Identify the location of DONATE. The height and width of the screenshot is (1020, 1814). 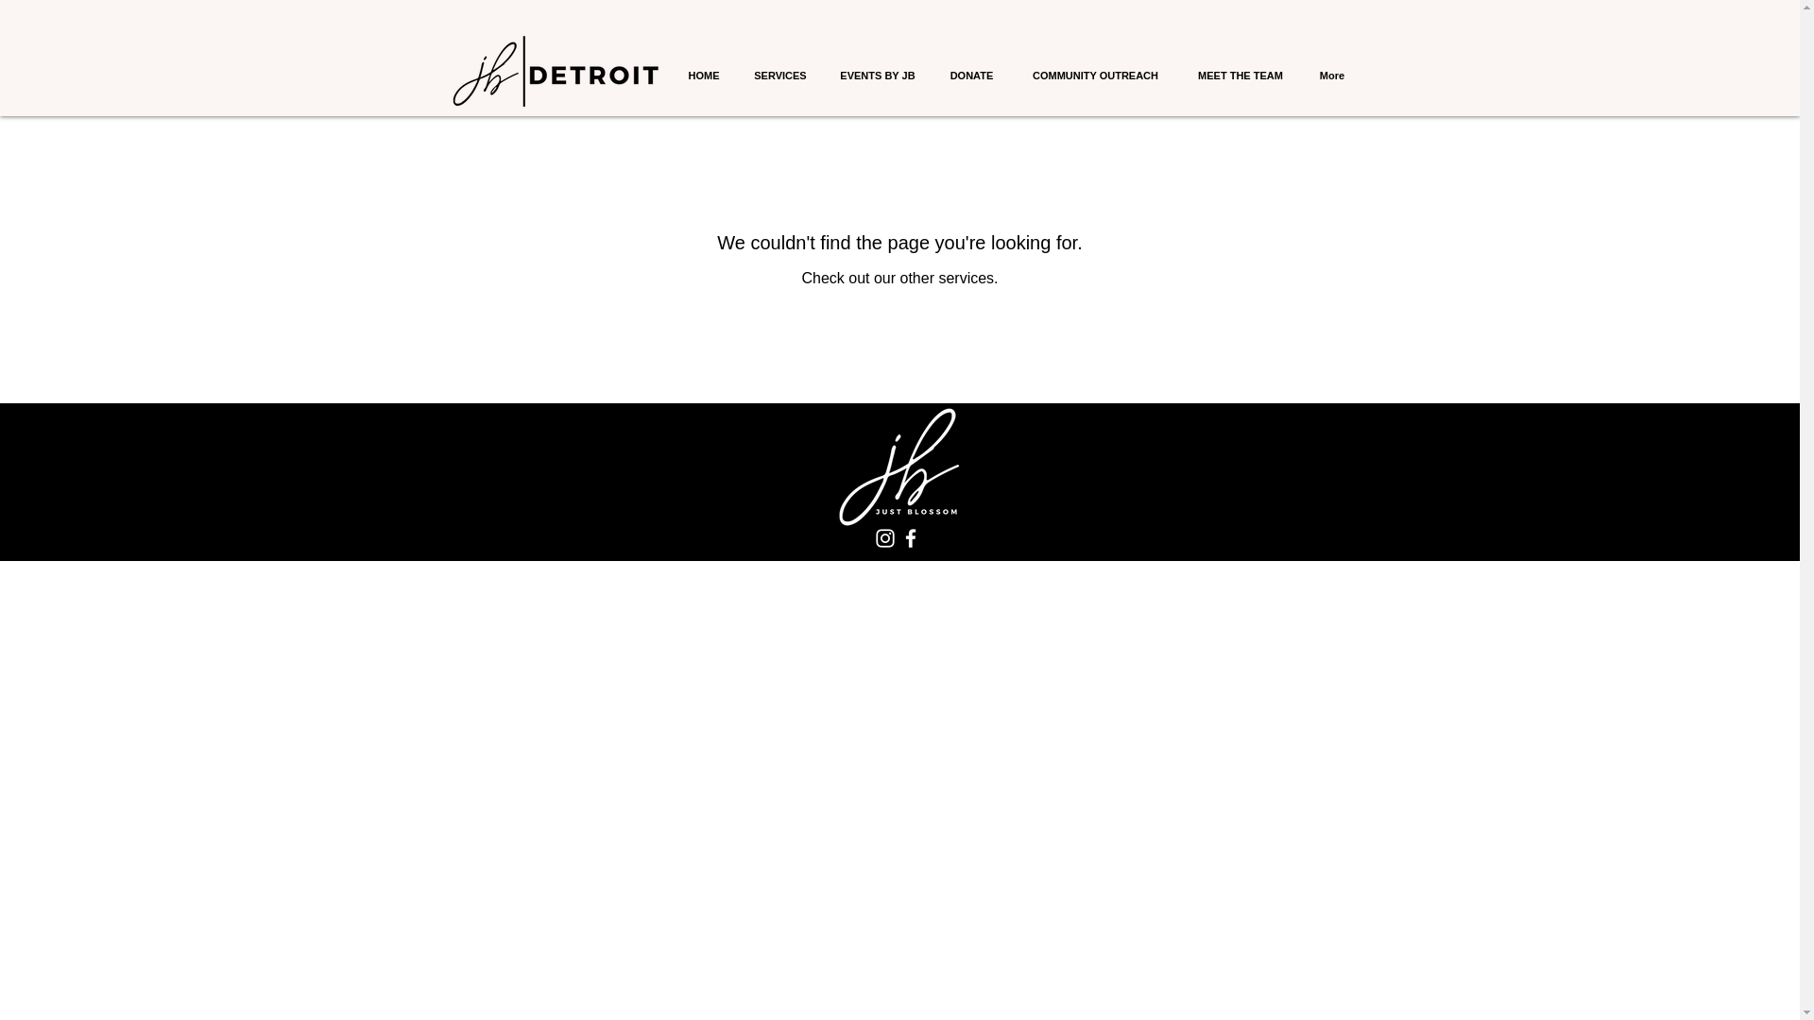
(971, 76).